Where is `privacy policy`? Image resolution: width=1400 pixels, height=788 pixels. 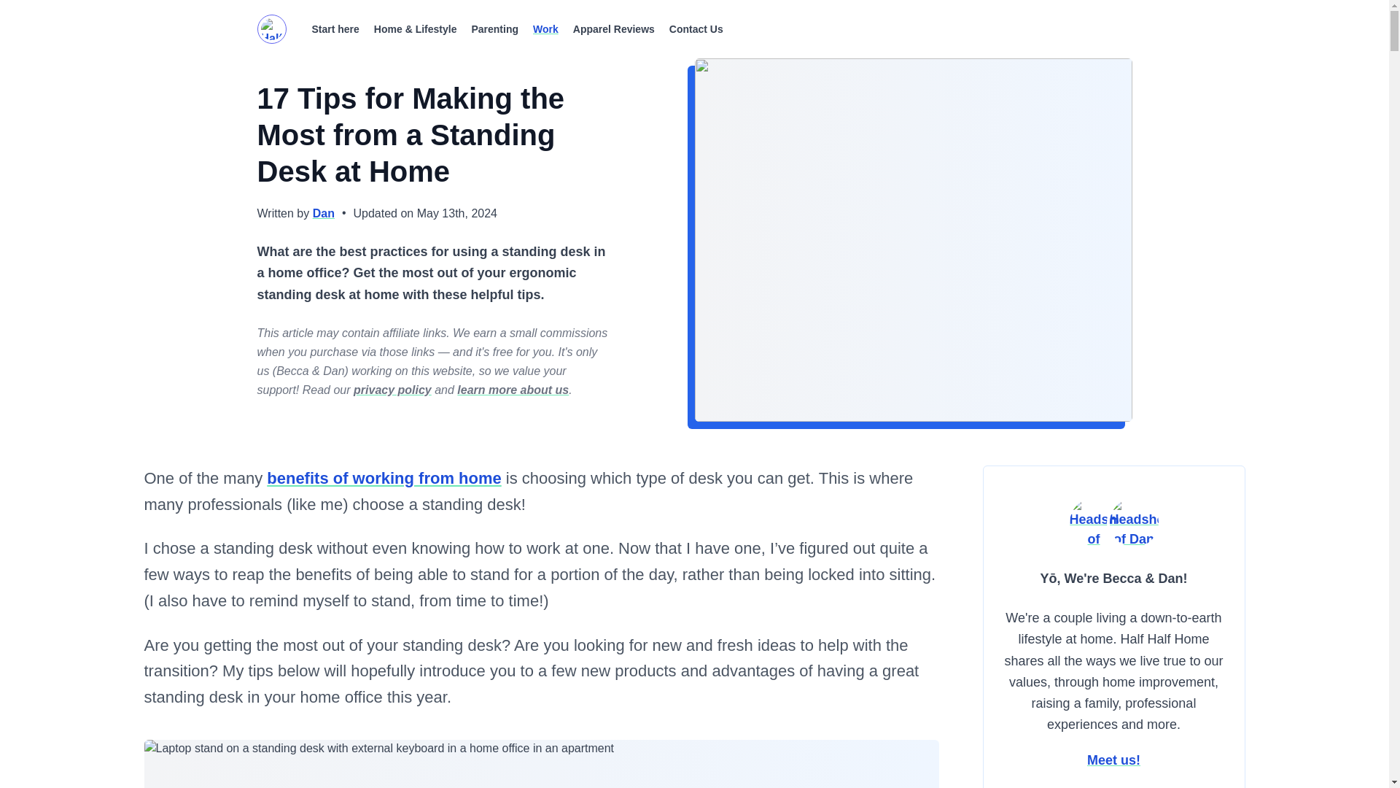 privacy policy is located at coordinates (392, 390).